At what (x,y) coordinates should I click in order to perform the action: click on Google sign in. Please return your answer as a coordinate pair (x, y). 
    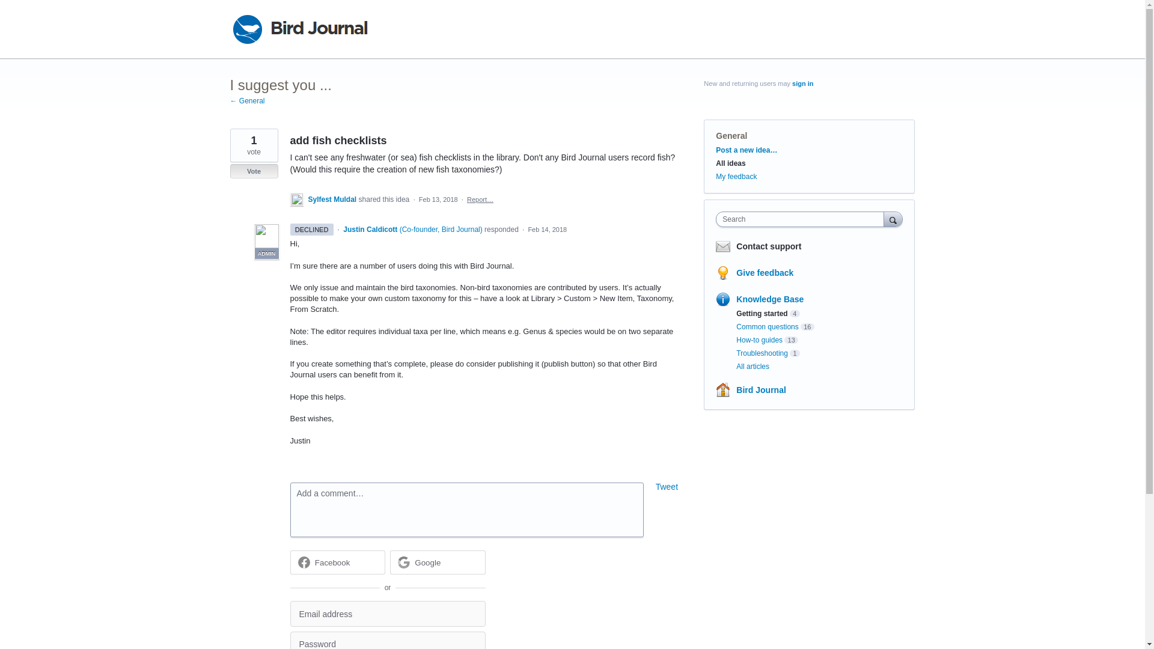
    Looking at the image, I should click on (438, 562).